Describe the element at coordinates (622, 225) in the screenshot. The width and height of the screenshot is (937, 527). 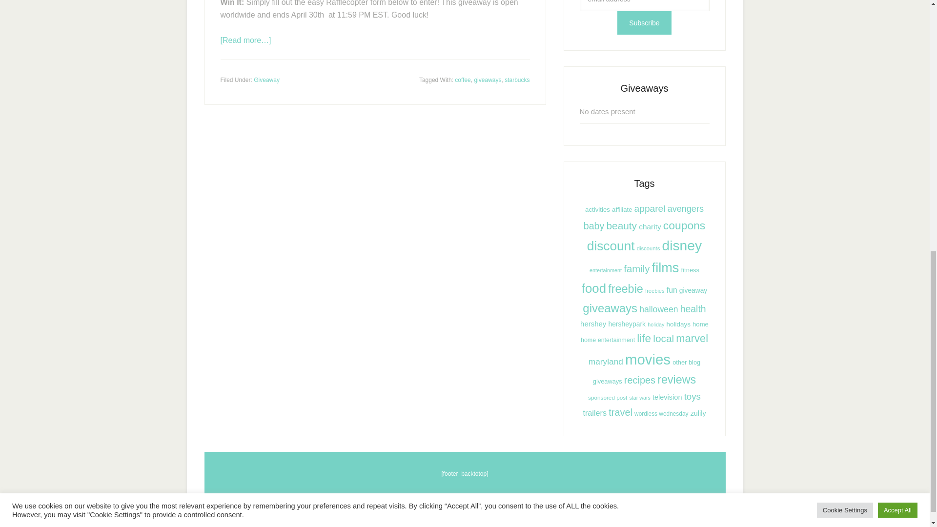
I see `beauty` at that location.